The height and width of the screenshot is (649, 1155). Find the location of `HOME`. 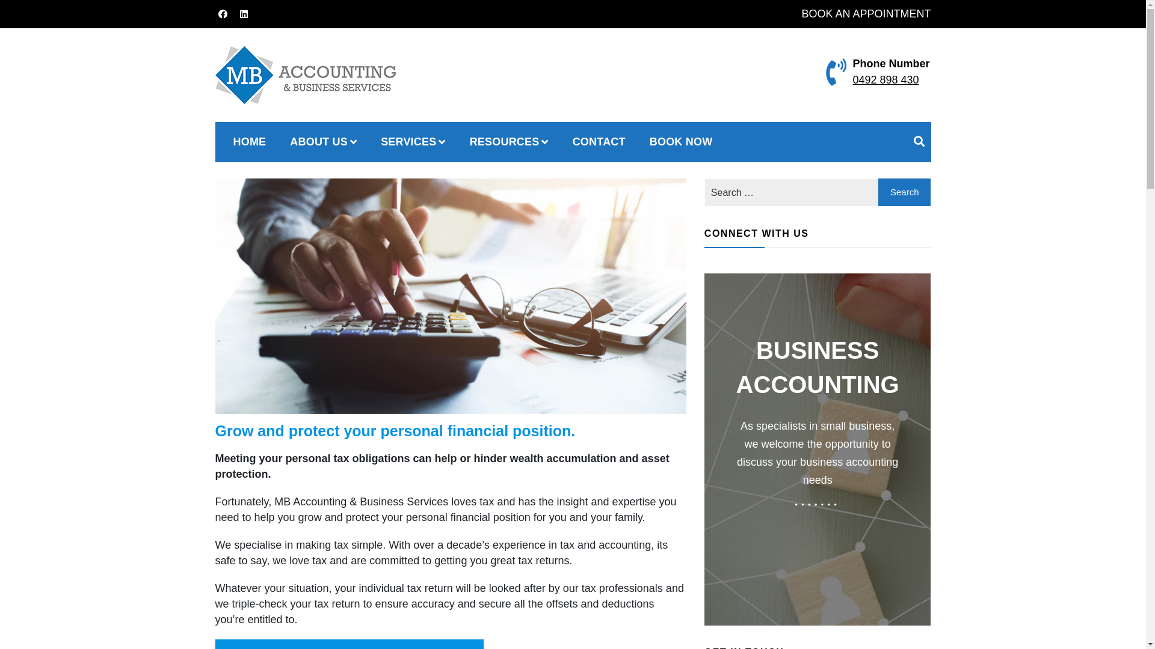

HOME is located at coordinates (250, 142).